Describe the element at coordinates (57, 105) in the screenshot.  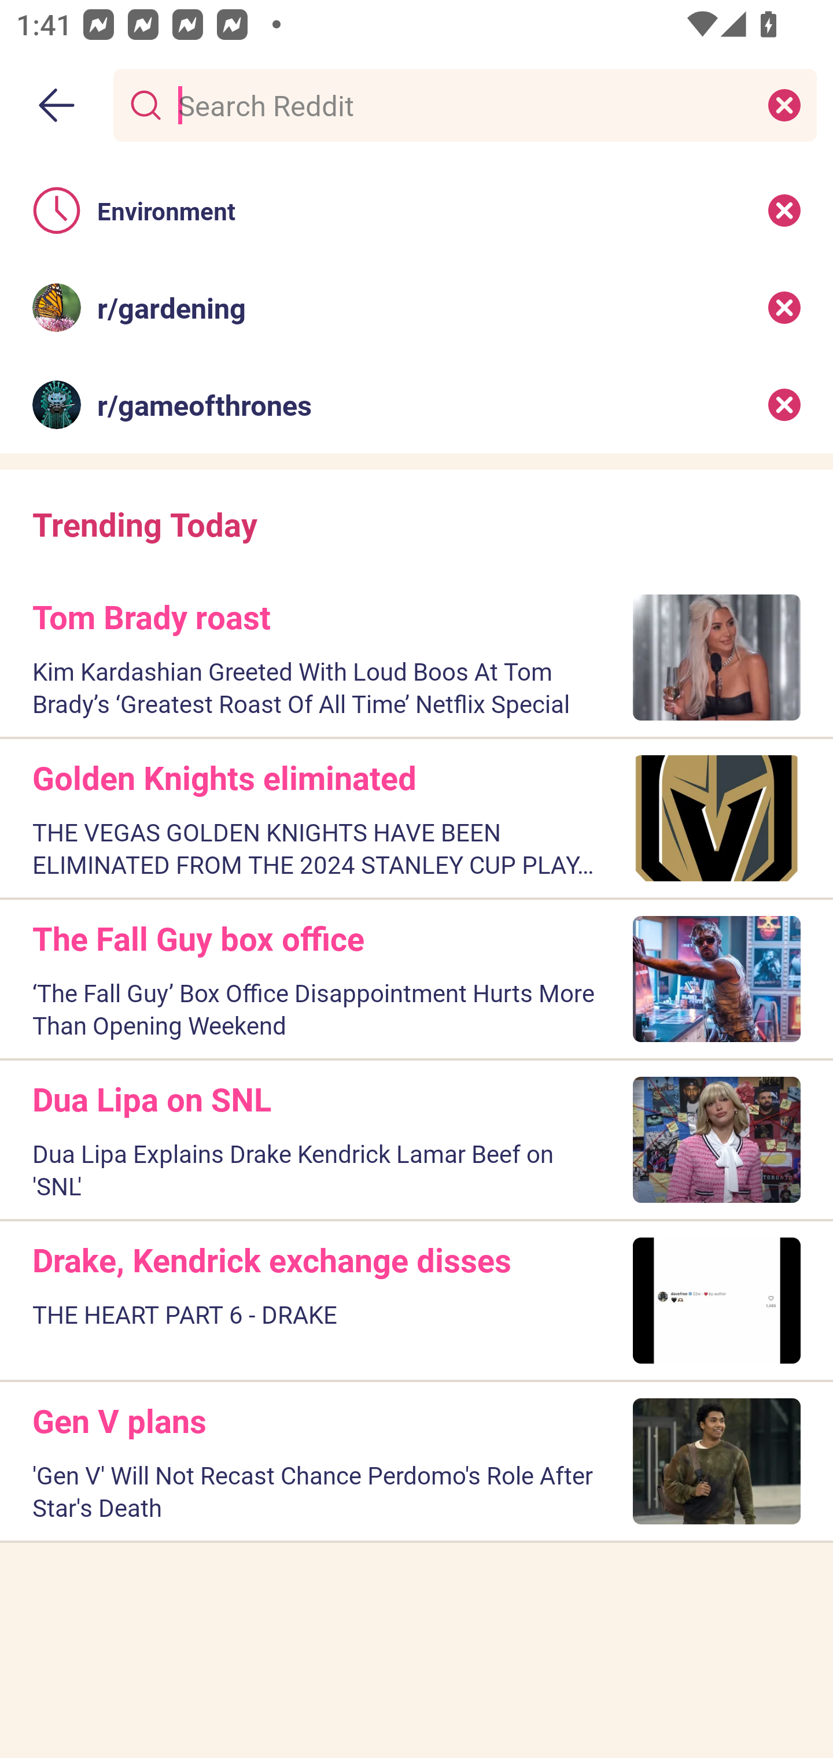
I see `Back` at that location.